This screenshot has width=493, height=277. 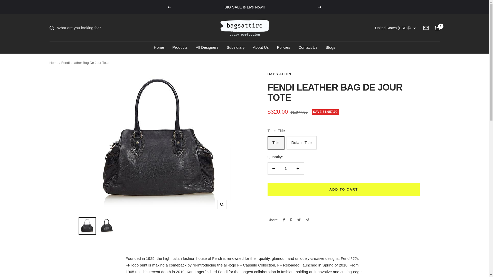 I want to click on FI, so click(x=382, y=96).